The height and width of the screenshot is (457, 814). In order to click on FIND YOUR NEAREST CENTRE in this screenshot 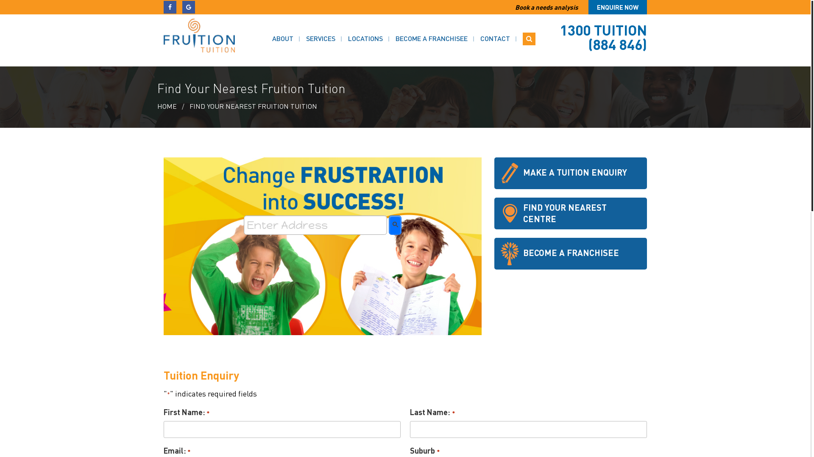, I will do `click(571, 213)`.